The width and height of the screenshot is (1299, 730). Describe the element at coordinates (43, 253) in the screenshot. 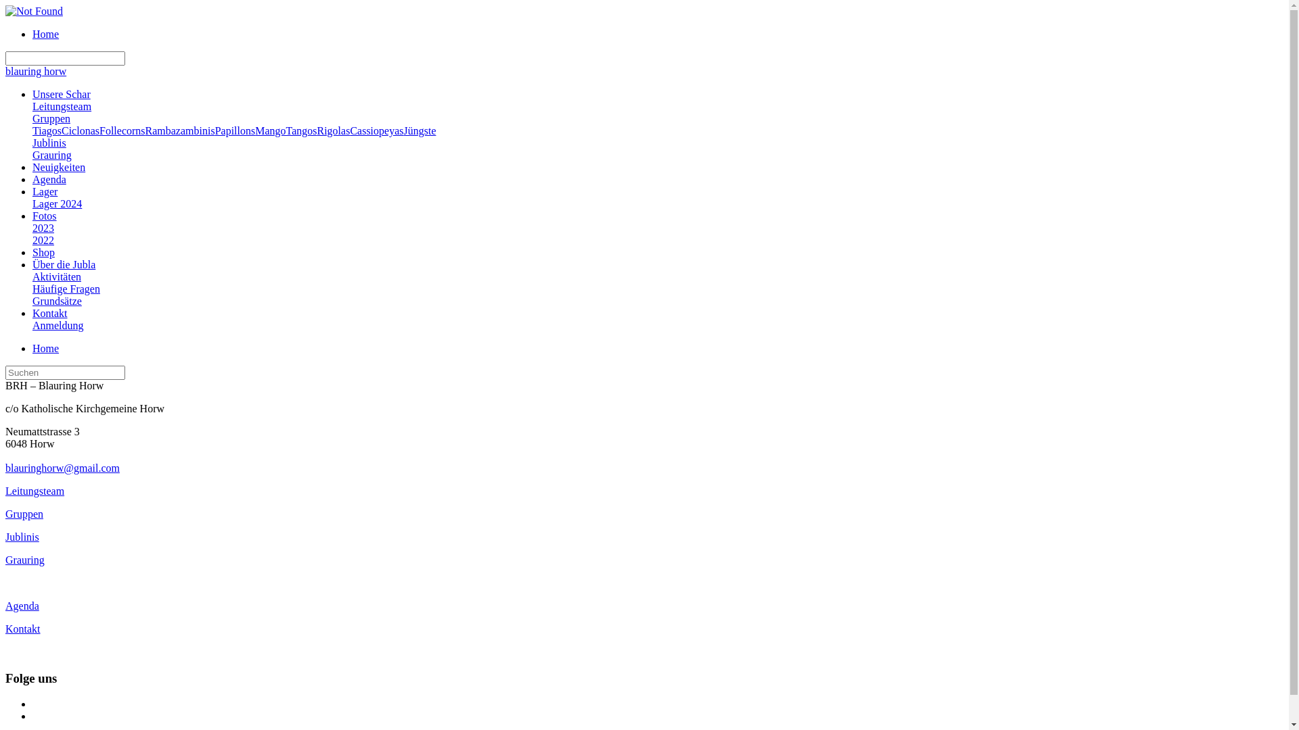

I see `Shop` at that location.